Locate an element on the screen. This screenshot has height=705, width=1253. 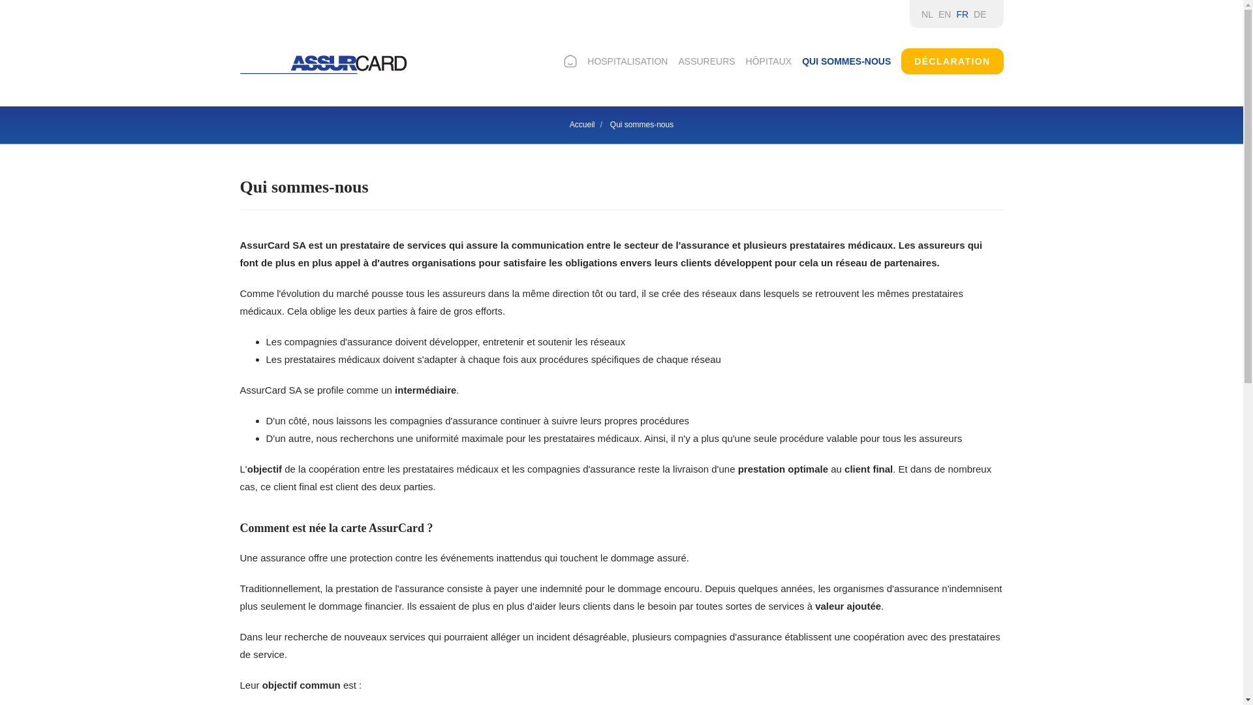
DE is located at coordinates (980, 14).